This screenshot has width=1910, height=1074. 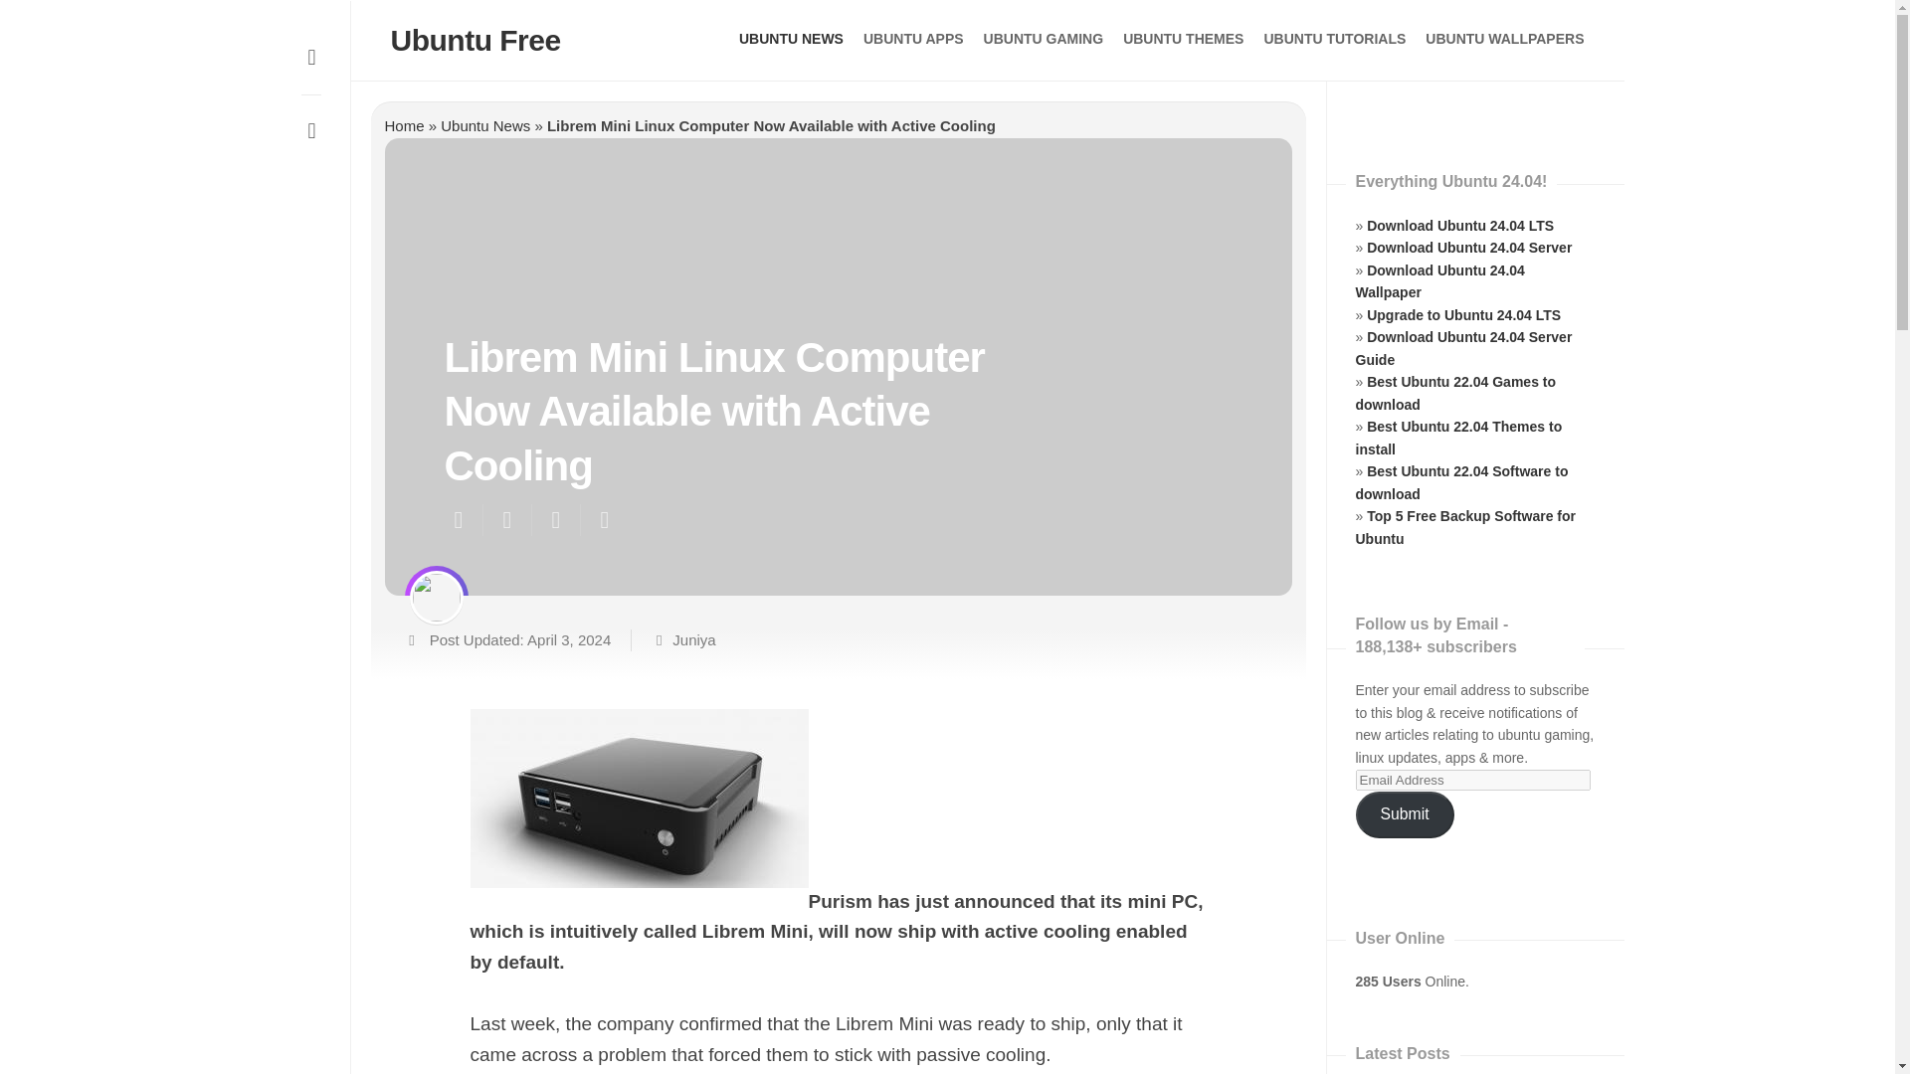 I want to click on UBUNTU THEMES, so click(x=1182, y=38).